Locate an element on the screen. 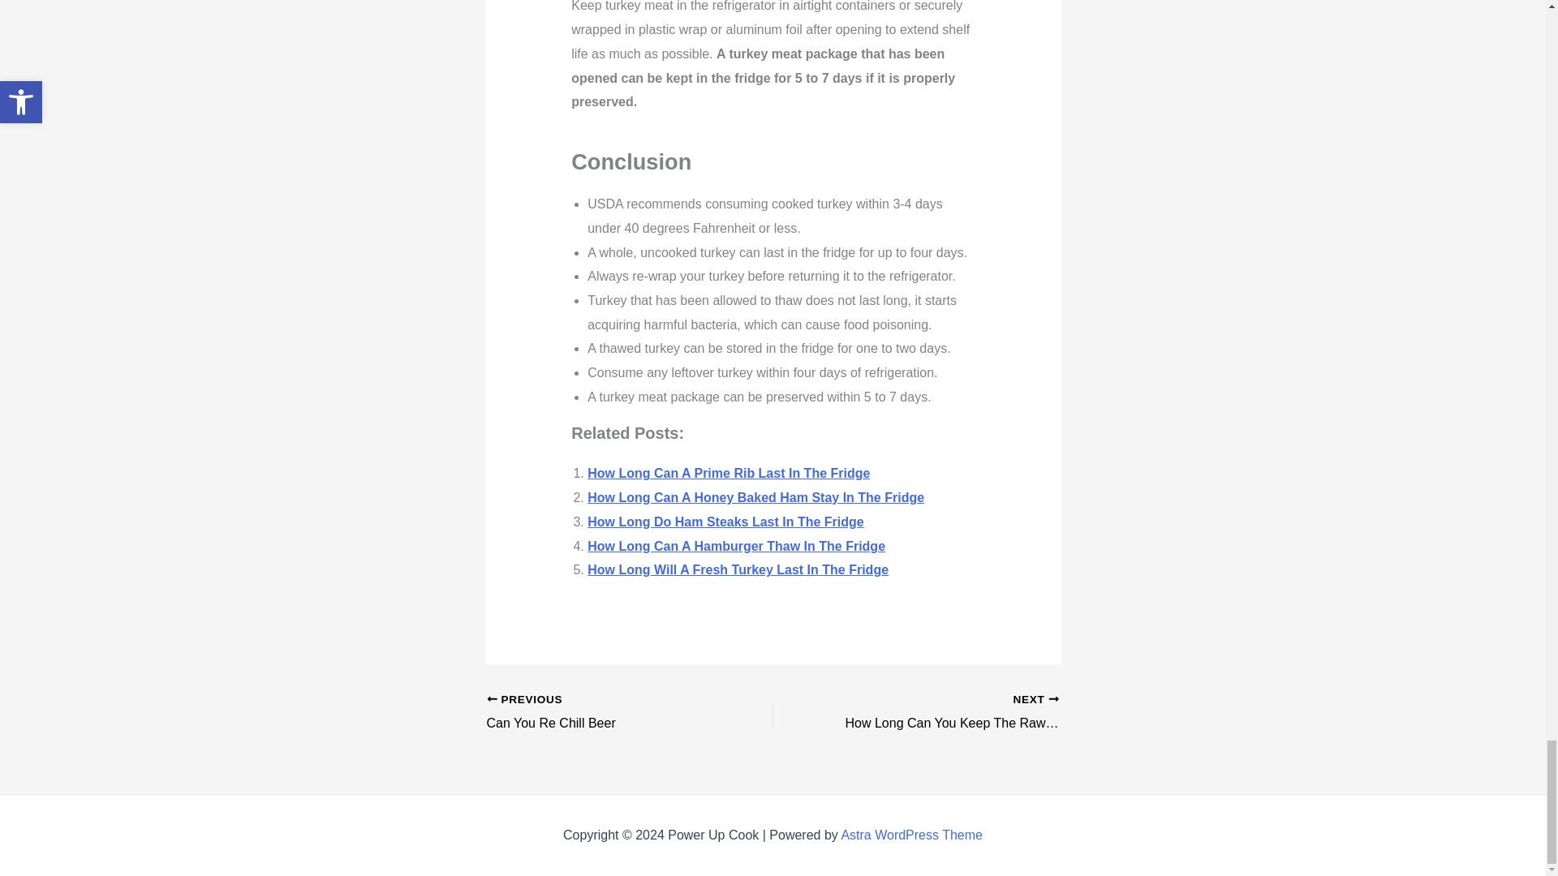 This screenshot has height=876, width=1558. How Long Can A Prime Rib Last In The Fridge is located at coordinates (728, 472).